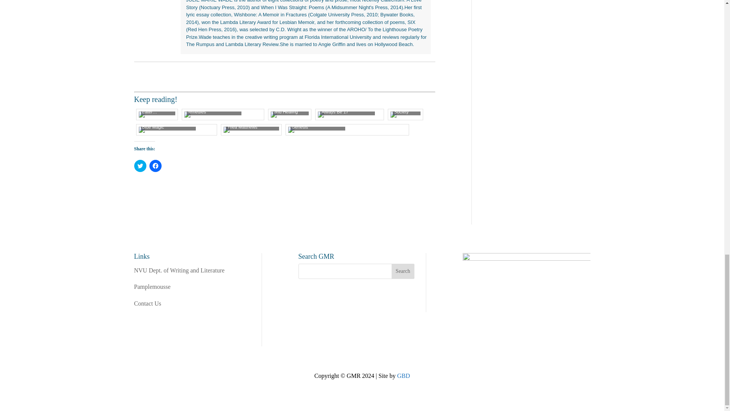  I want to click on Click to share on Facebook, so click(155, 166).